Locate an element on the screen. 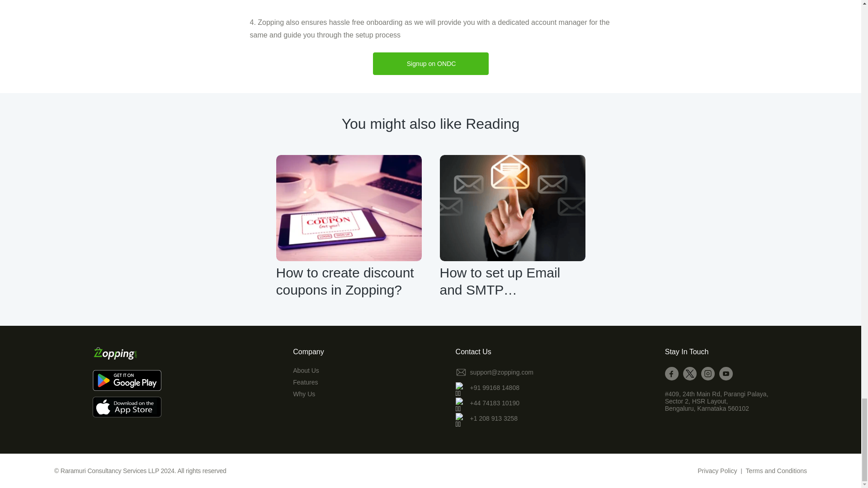  About Us is located at coordinates (308, 371).